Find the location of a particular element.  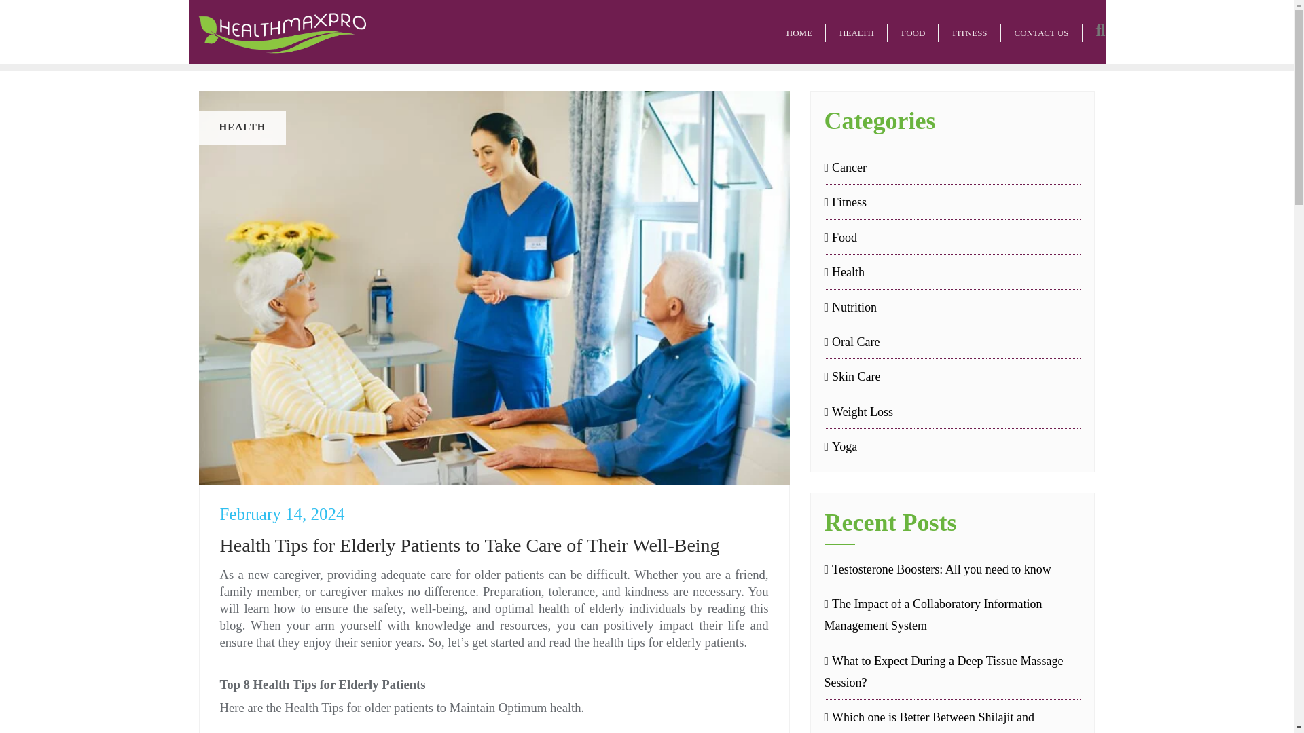

What to Expect During a Deep Tissue Massage Session? is located at coordinates (952, 672).